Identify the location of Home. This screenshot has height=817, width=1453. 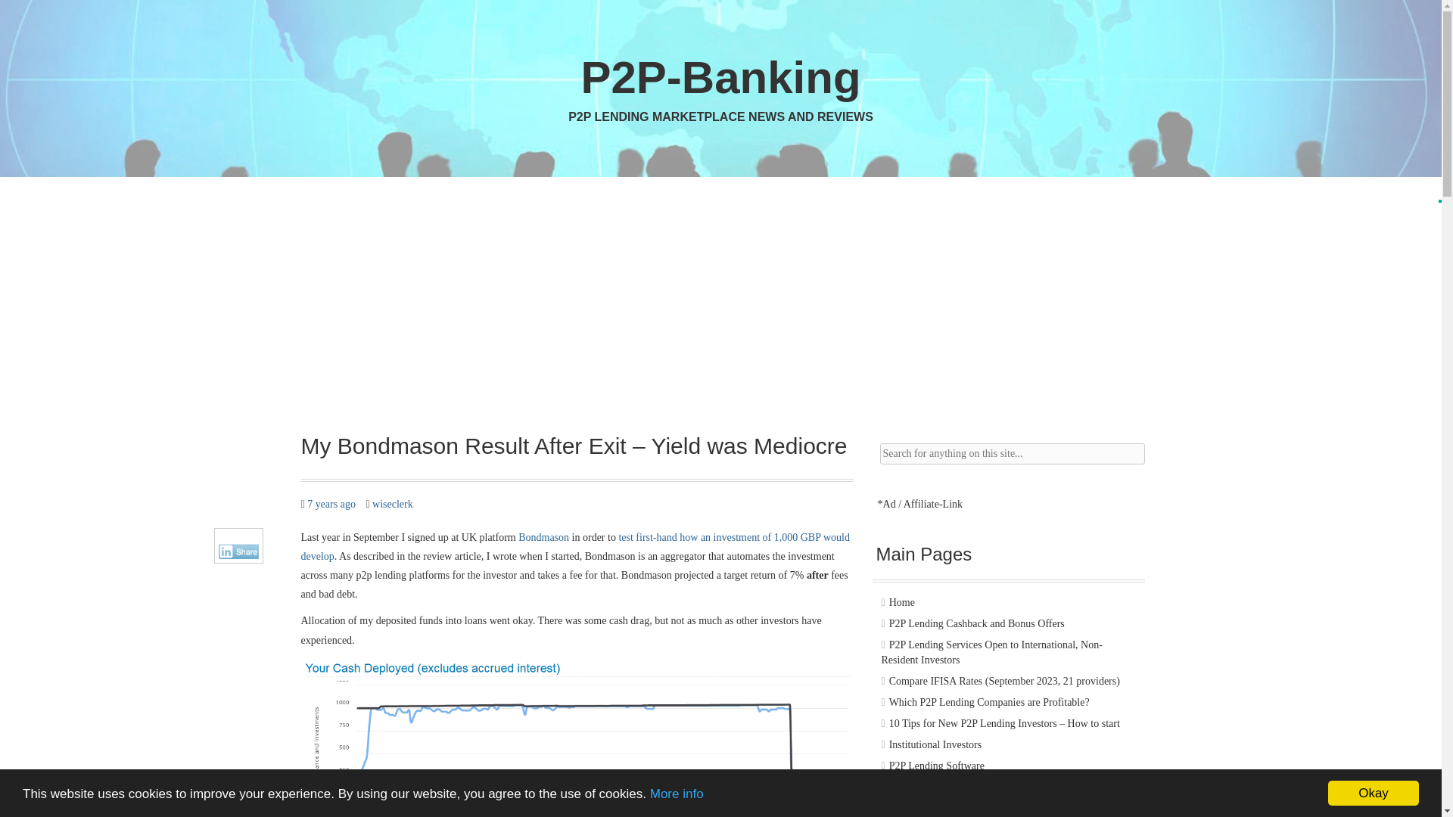
(902, 602).